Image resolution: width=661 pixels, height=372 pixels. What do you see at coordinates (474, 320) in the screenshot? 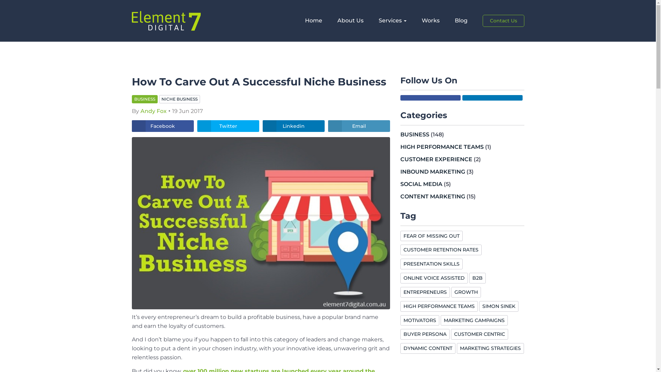
I see `MARKETING CAMPAIGNS` at bounding box center [474, 320].